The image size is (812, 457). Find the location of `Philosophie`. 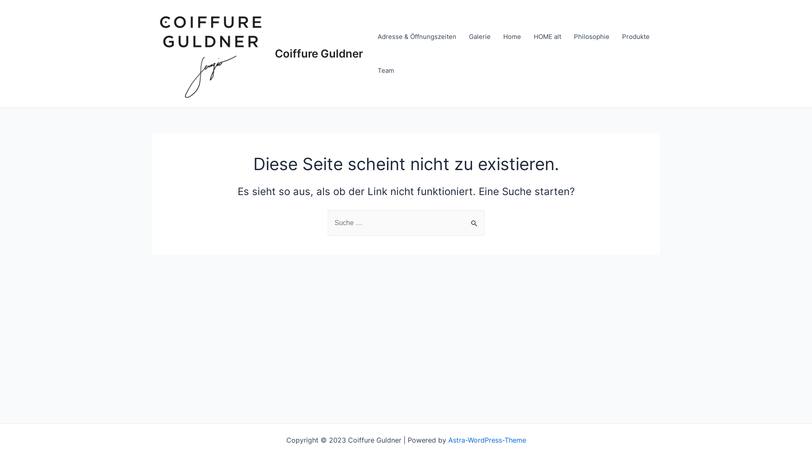

Philosophie is located at coordinates (592, 37).